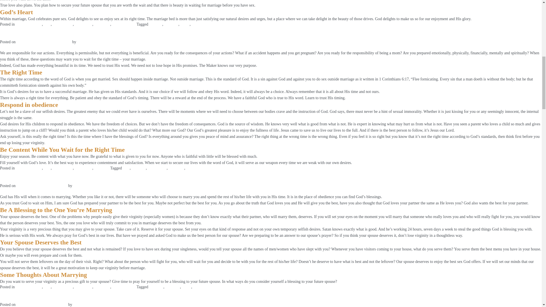 Image resolution: width=546 pixels, height=307 pixels. Describe the element at coordinates (156, 24) in the screenshot. I see `holiness` at that location.